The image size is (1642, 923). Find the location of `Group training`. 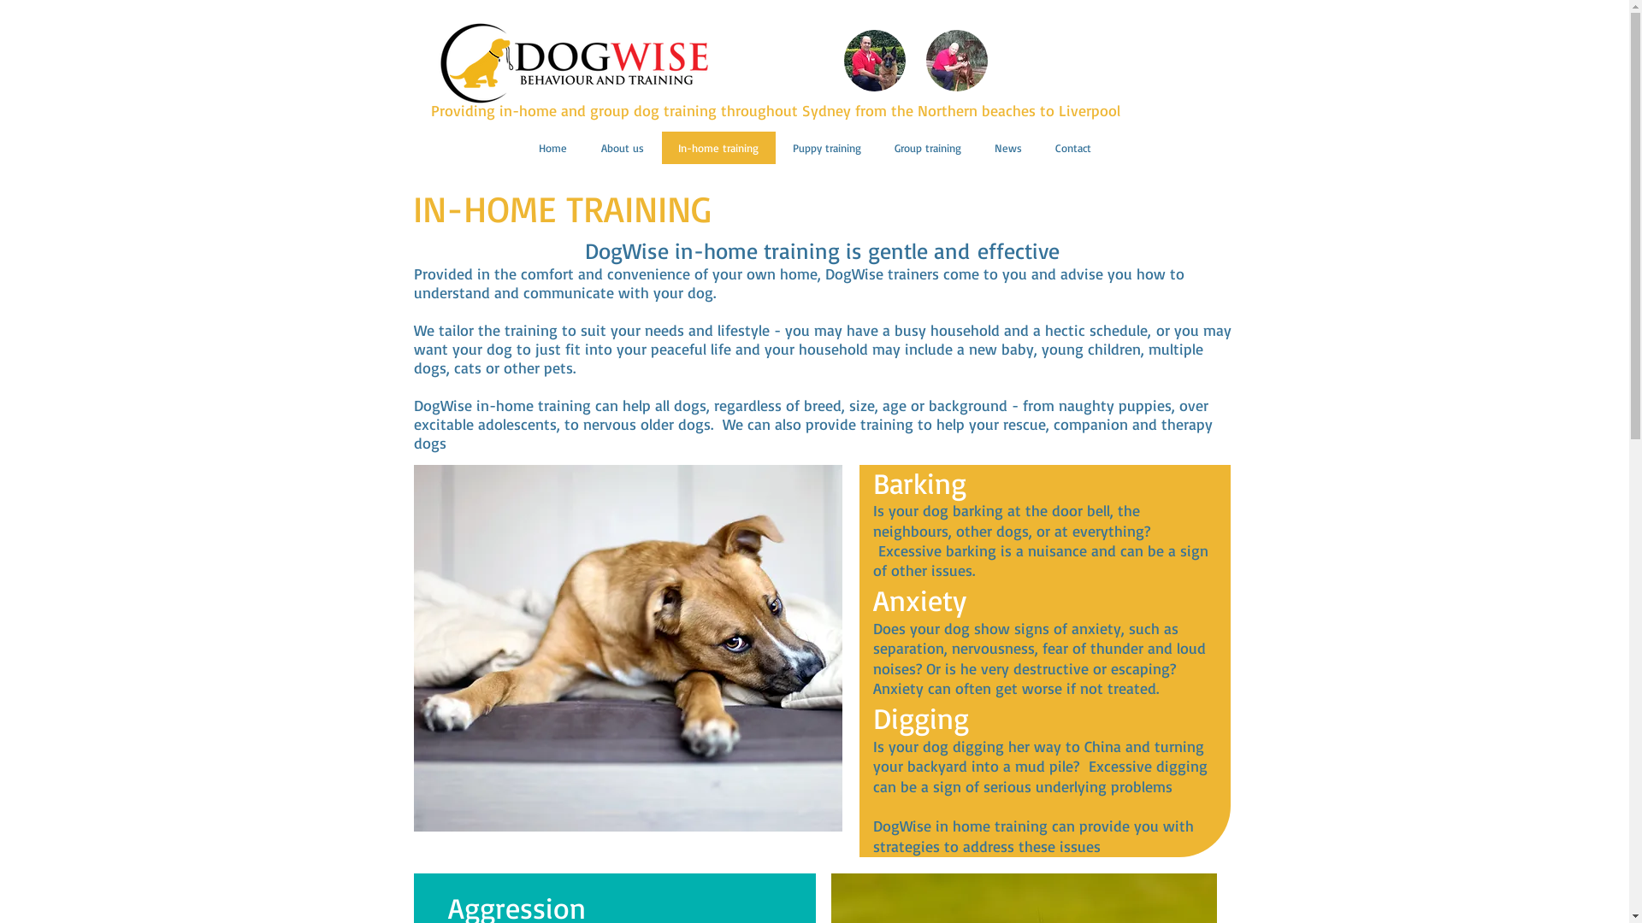

Group training is located at coordinates (927, 149).